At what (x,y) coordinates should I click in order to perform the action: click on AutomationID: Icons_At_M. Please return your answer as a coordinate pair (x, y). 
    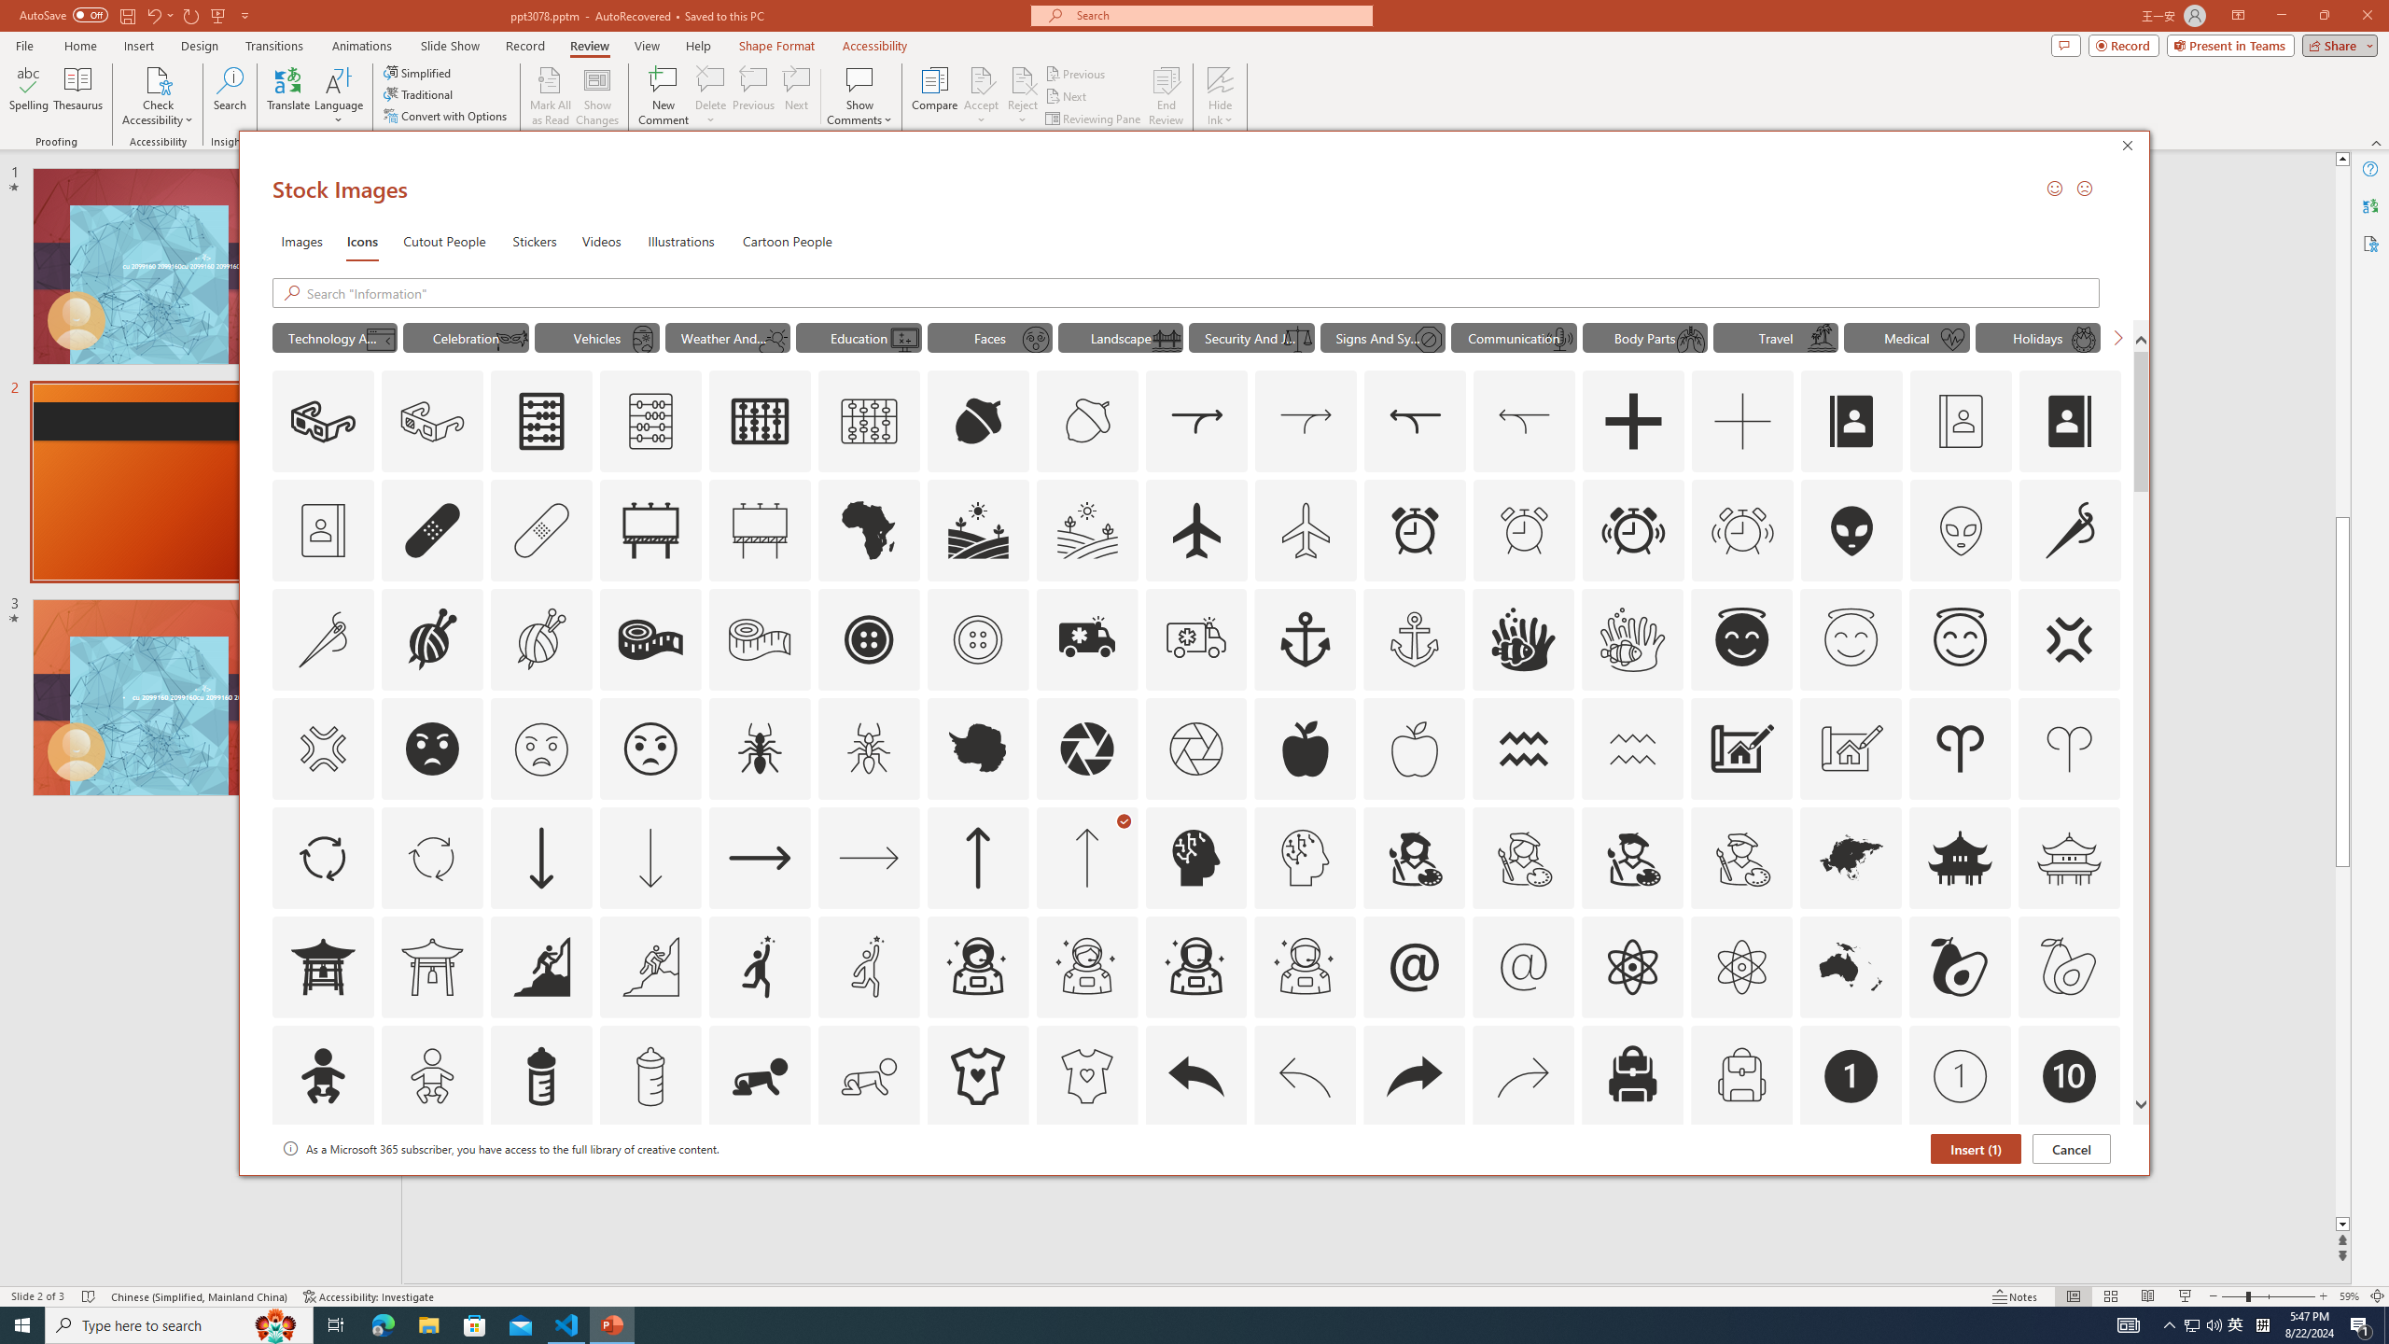
    Looking at the image, I should click on (1524, 966).